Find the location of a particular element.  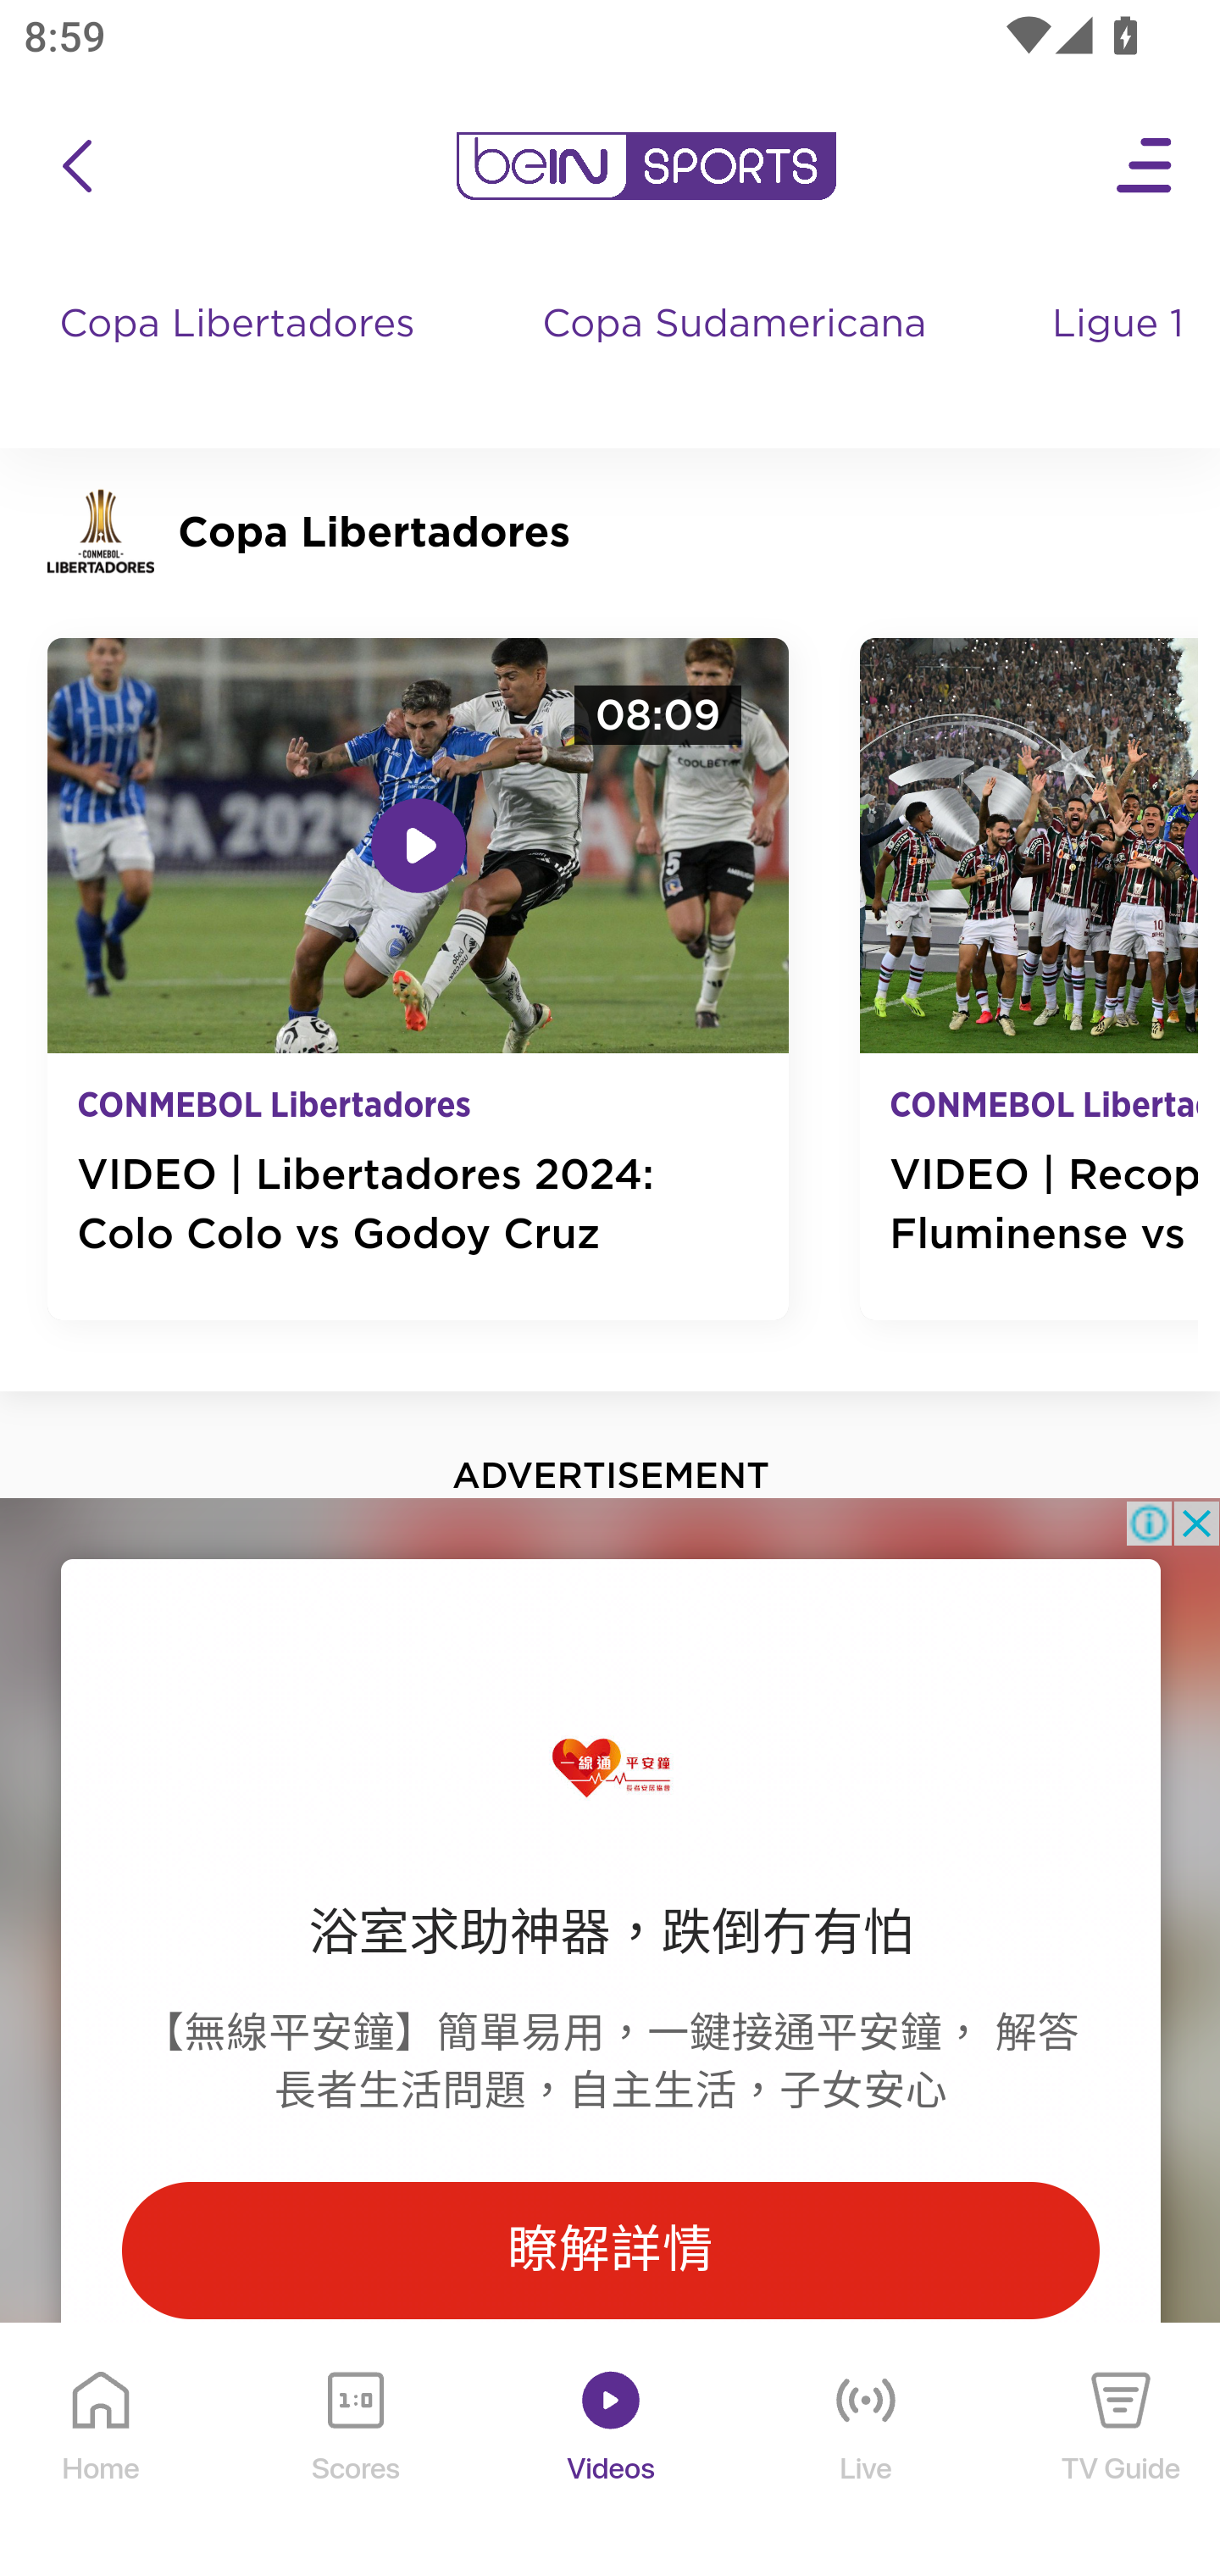

Videos Videos Icon Videos is located at coordinates (612, 2451).